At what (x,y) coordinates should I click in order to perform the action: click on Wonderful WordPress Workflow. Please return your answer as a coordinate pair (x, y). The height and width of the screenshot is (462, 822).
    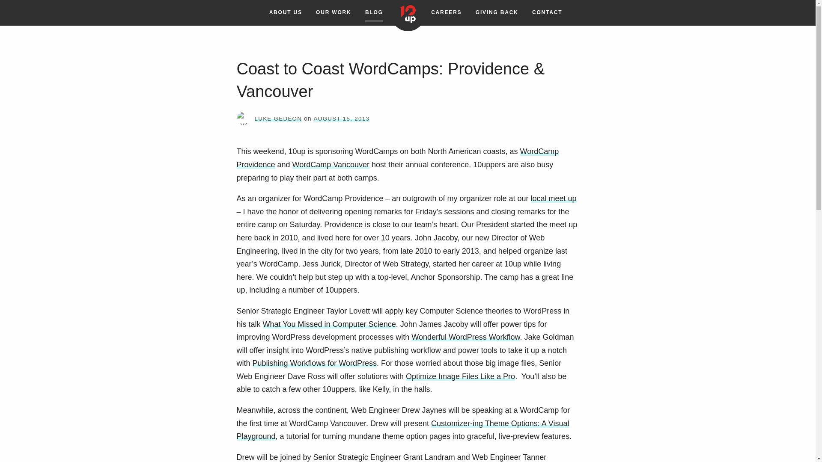
    Looking at the image, I should click on (465, 337).